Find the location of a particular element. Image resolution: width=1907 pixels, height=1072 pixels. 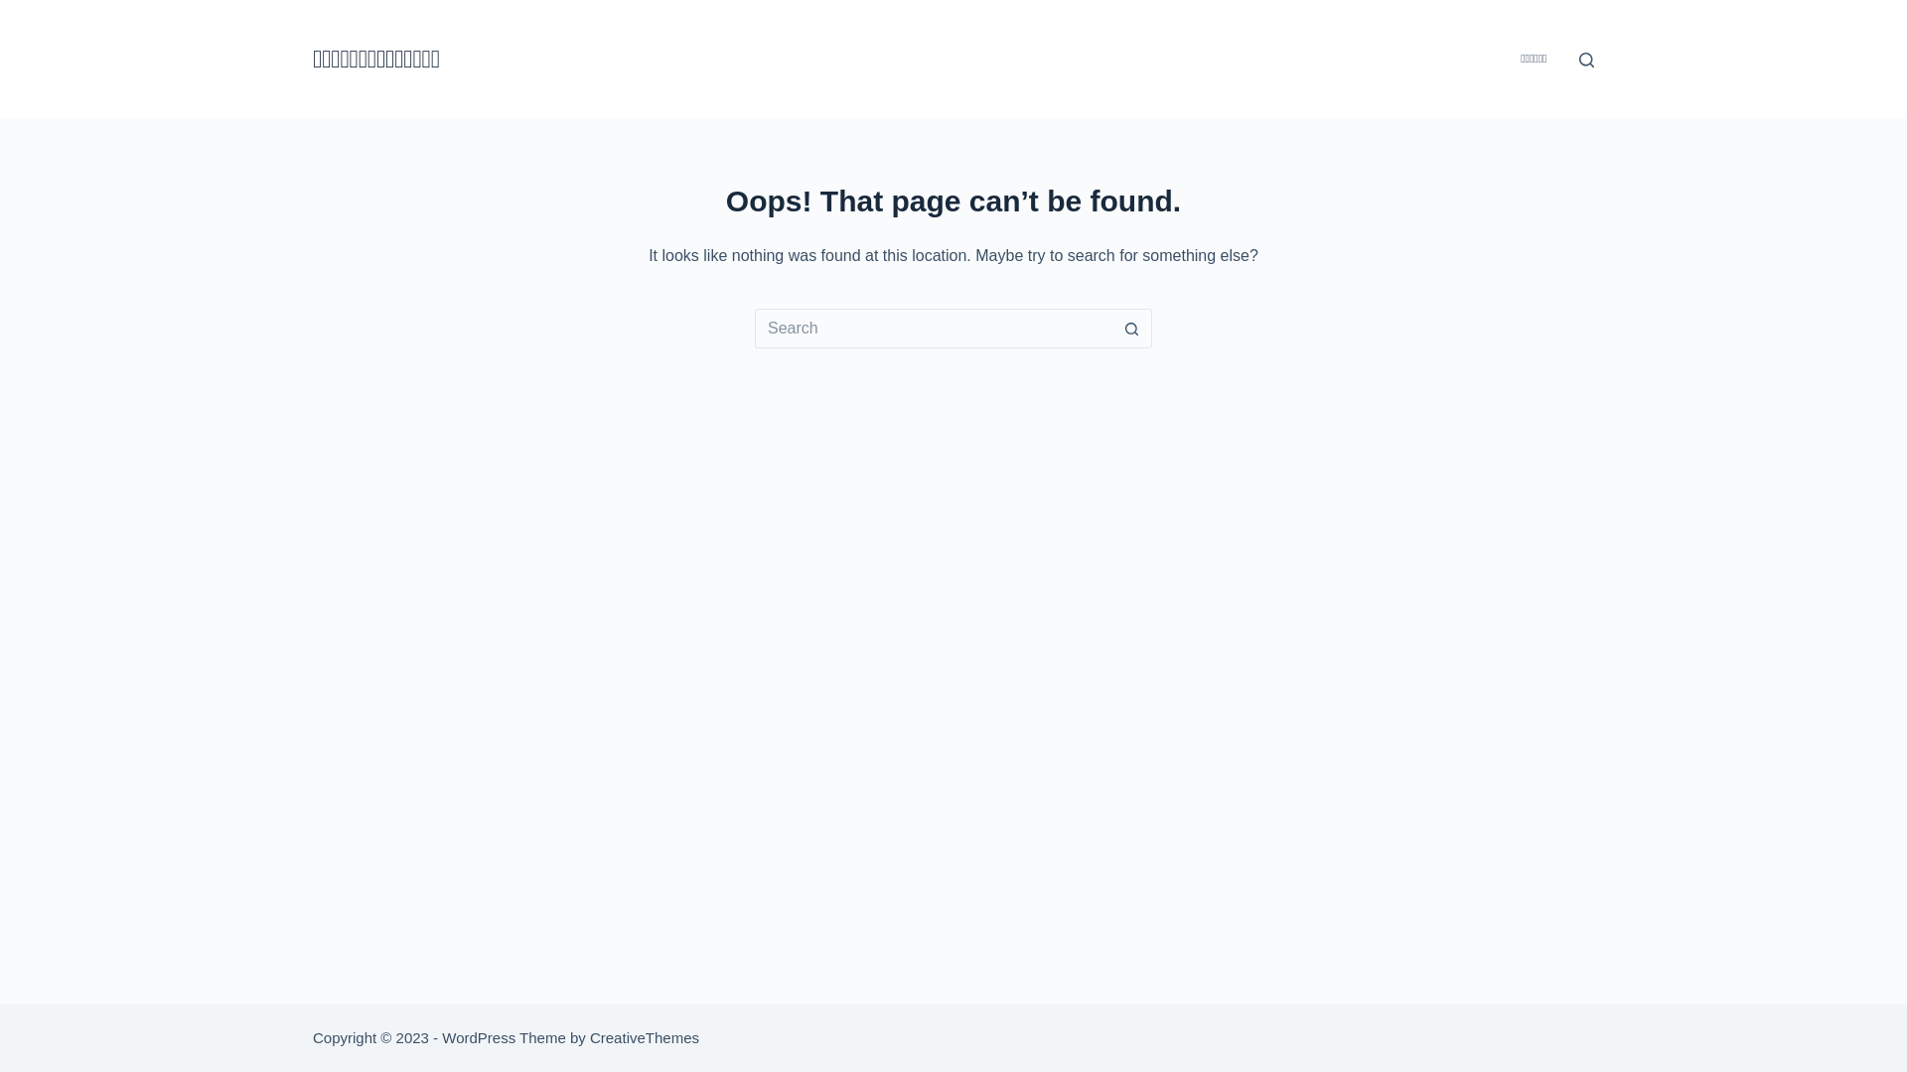

CreativeThemes is located at coordinates (645, 1036).